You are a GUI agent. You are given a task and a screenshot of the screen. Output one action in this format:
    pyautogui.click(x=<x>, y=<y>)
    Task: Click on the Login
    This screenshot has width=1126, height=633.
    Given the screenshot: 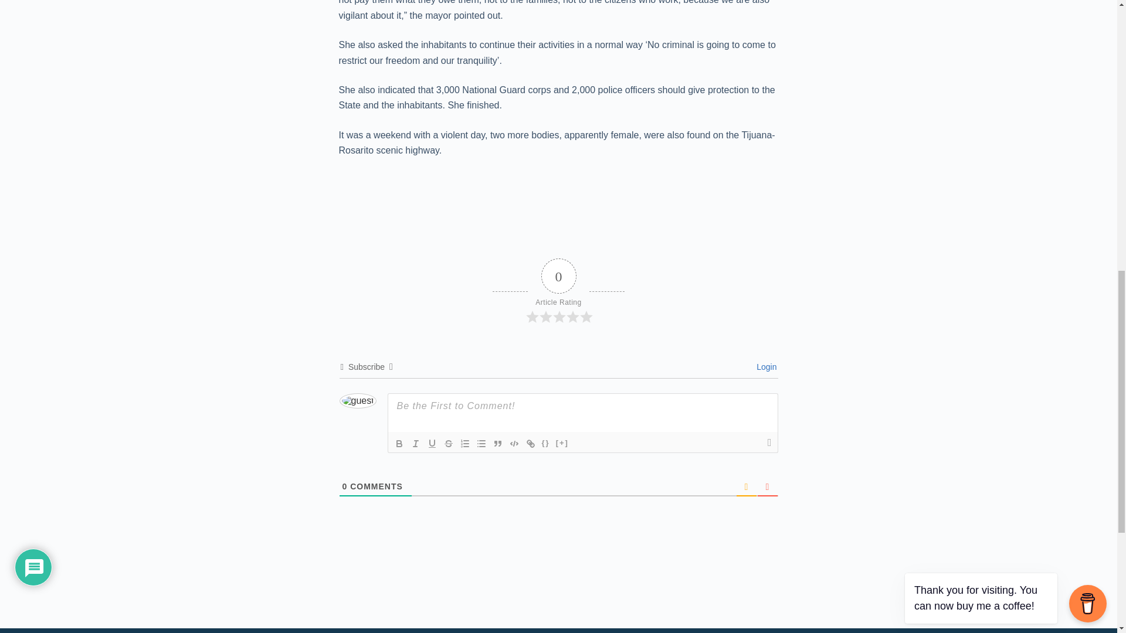 What is the action you would take?
    pyautogui.click(x=765, y=366)
    